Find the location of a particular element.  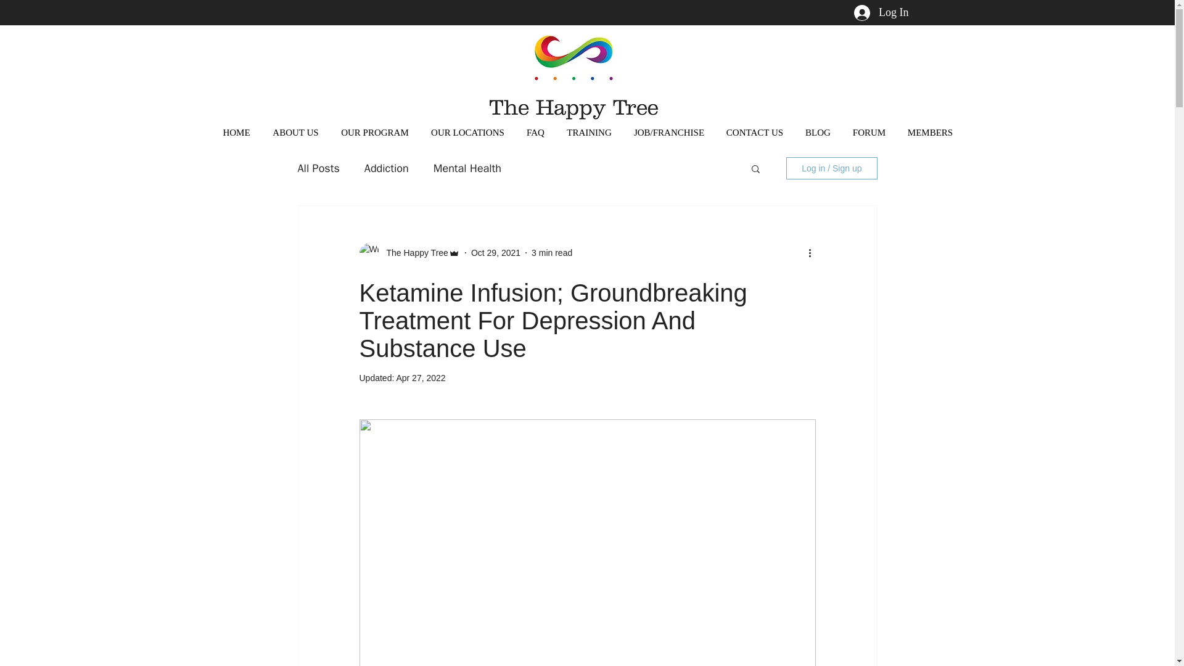

The Happy Tree is located at coordinates (413, 253).